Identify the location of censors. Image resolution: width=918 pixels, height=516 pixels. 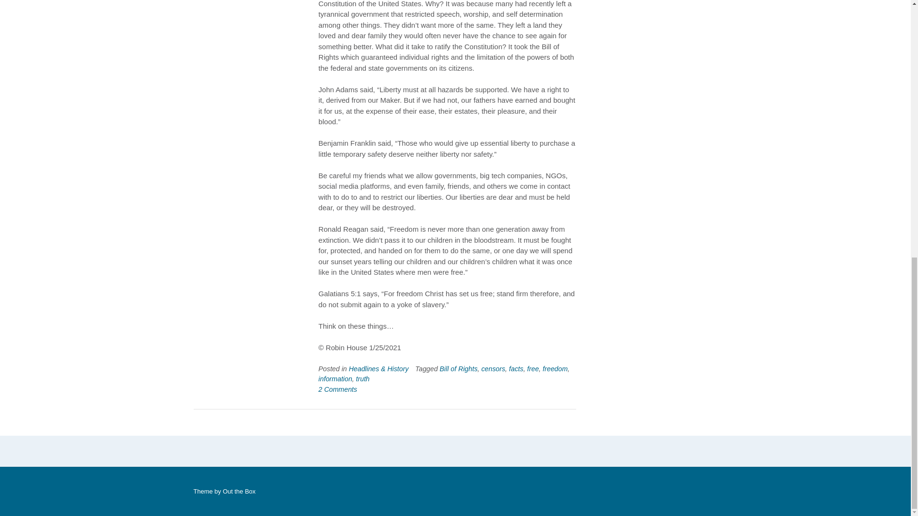
(493, 368).